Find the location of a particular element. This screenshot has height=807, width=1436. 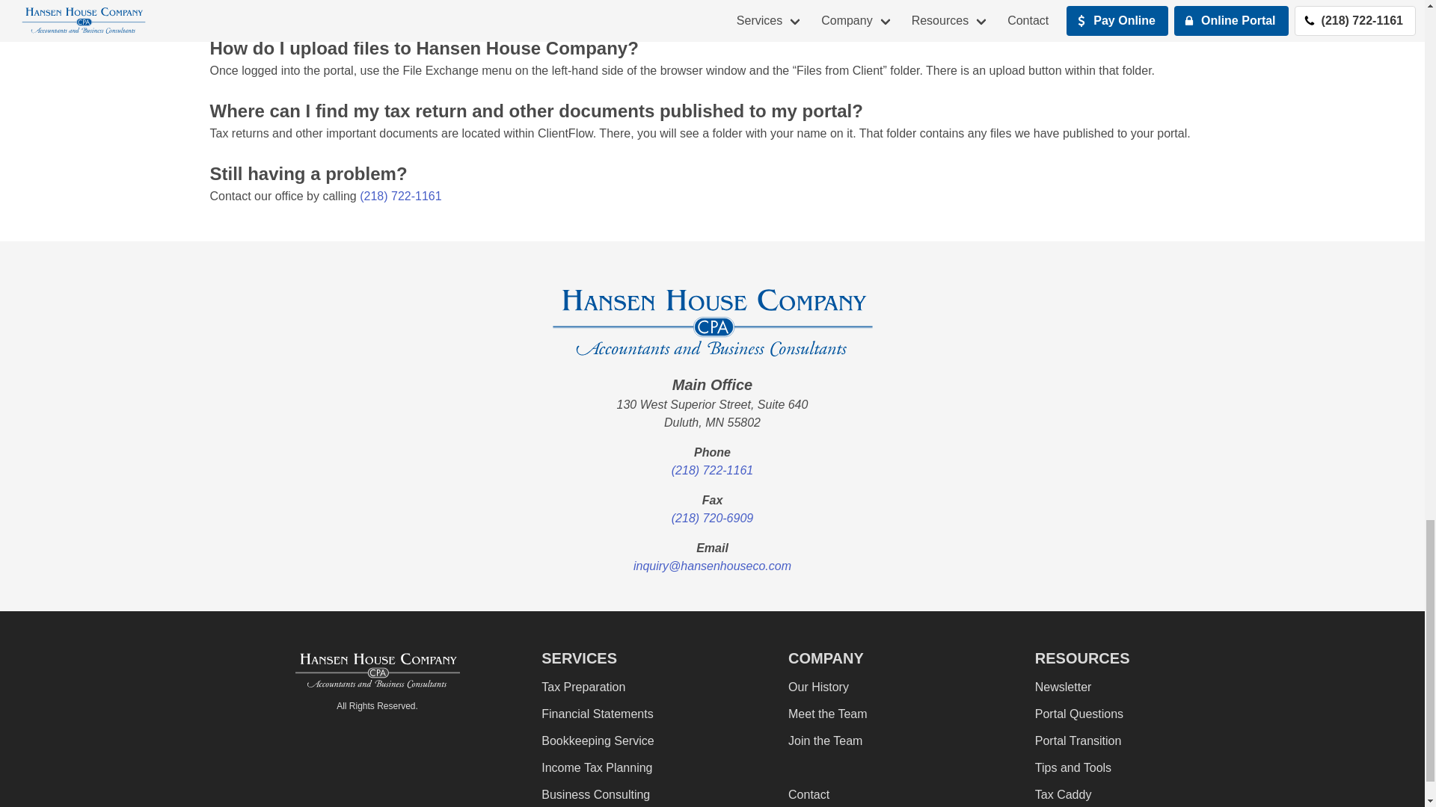

Meet the Team is located at coordinates (827, 714).